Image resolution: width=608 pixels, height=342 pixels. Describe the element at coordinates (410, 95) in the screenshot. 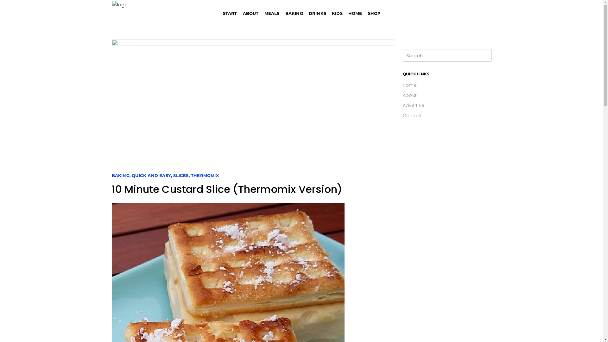

I see `About` at that location.